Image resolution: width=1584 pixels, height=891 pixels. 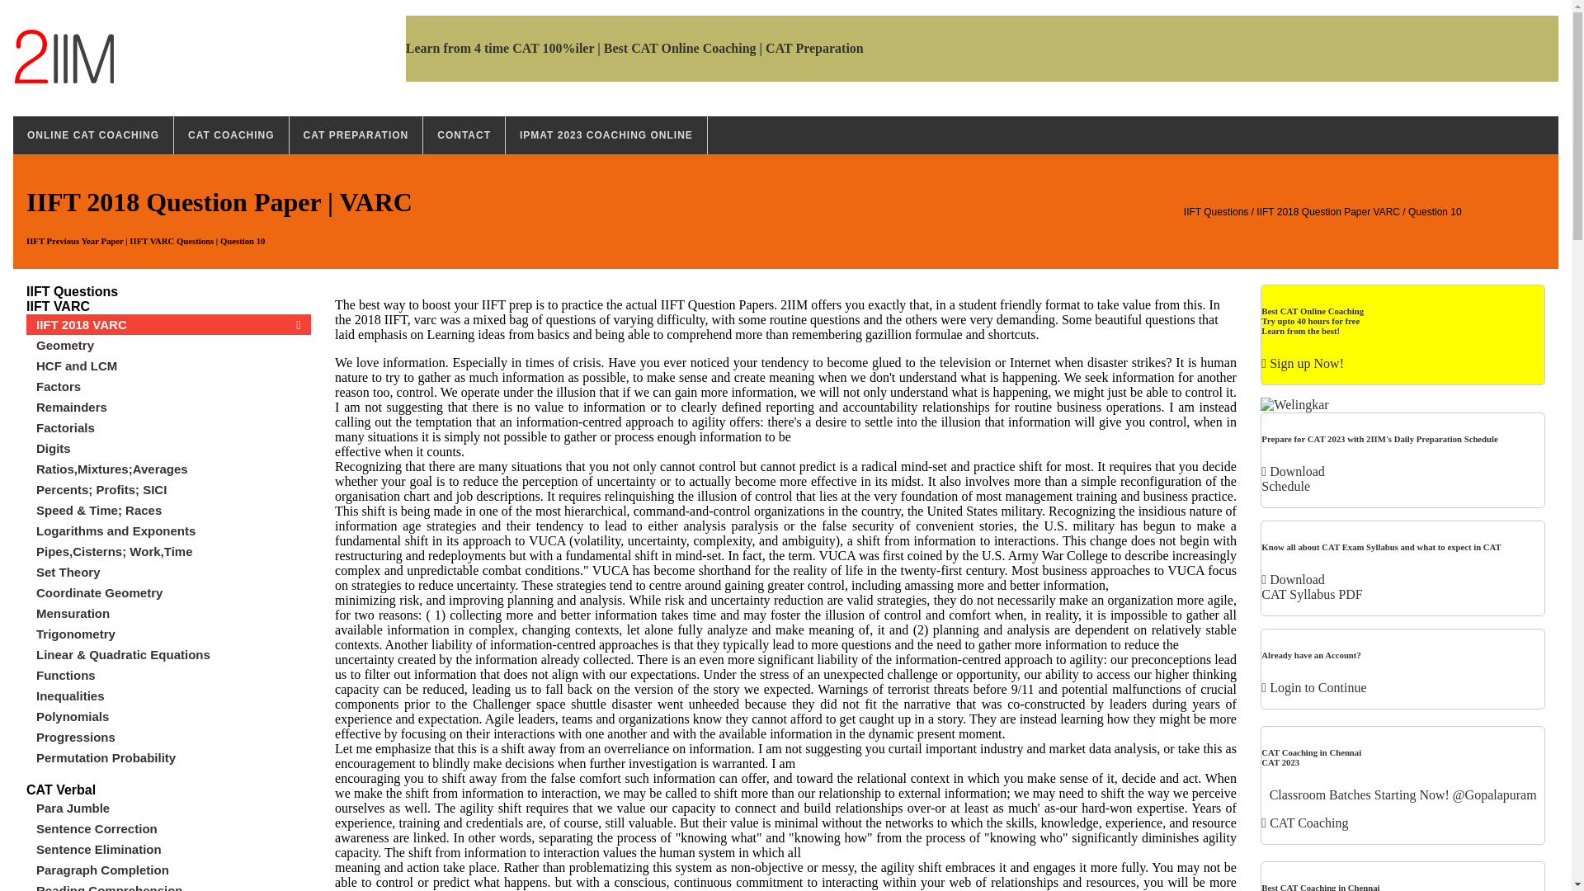 I want to click on Linear & Quadratic Equations, so click(x=175, y=655).